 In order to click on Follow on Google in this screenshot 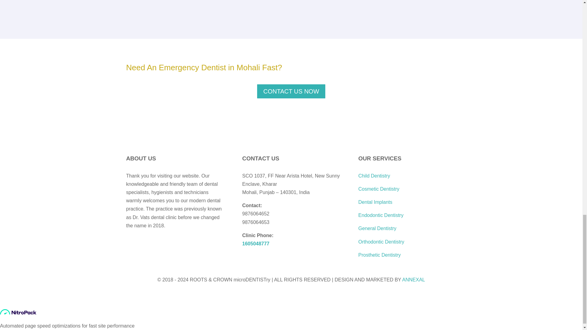, I will do `click(168, 244)`.